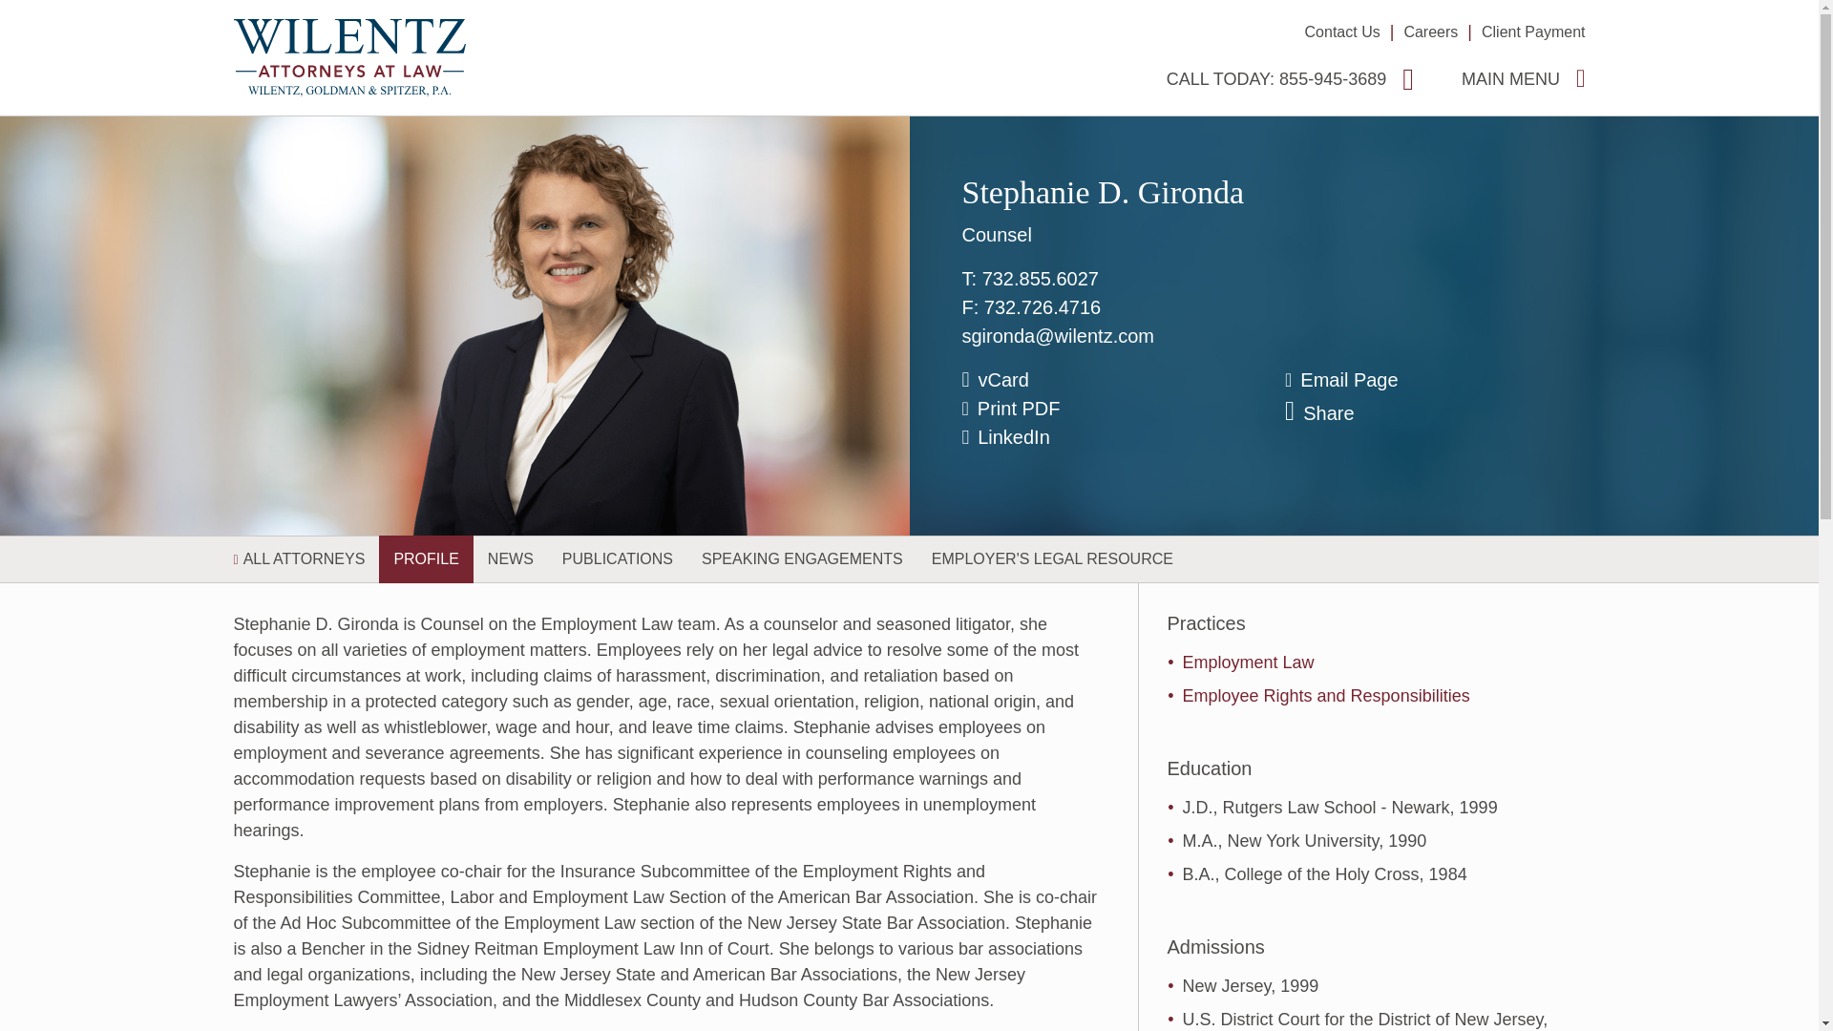 The image size is (1833, 1031). What do you see at coordinates (1434, 412) in the screenshot?
I see `Share` at bounding box center [1434, 412].